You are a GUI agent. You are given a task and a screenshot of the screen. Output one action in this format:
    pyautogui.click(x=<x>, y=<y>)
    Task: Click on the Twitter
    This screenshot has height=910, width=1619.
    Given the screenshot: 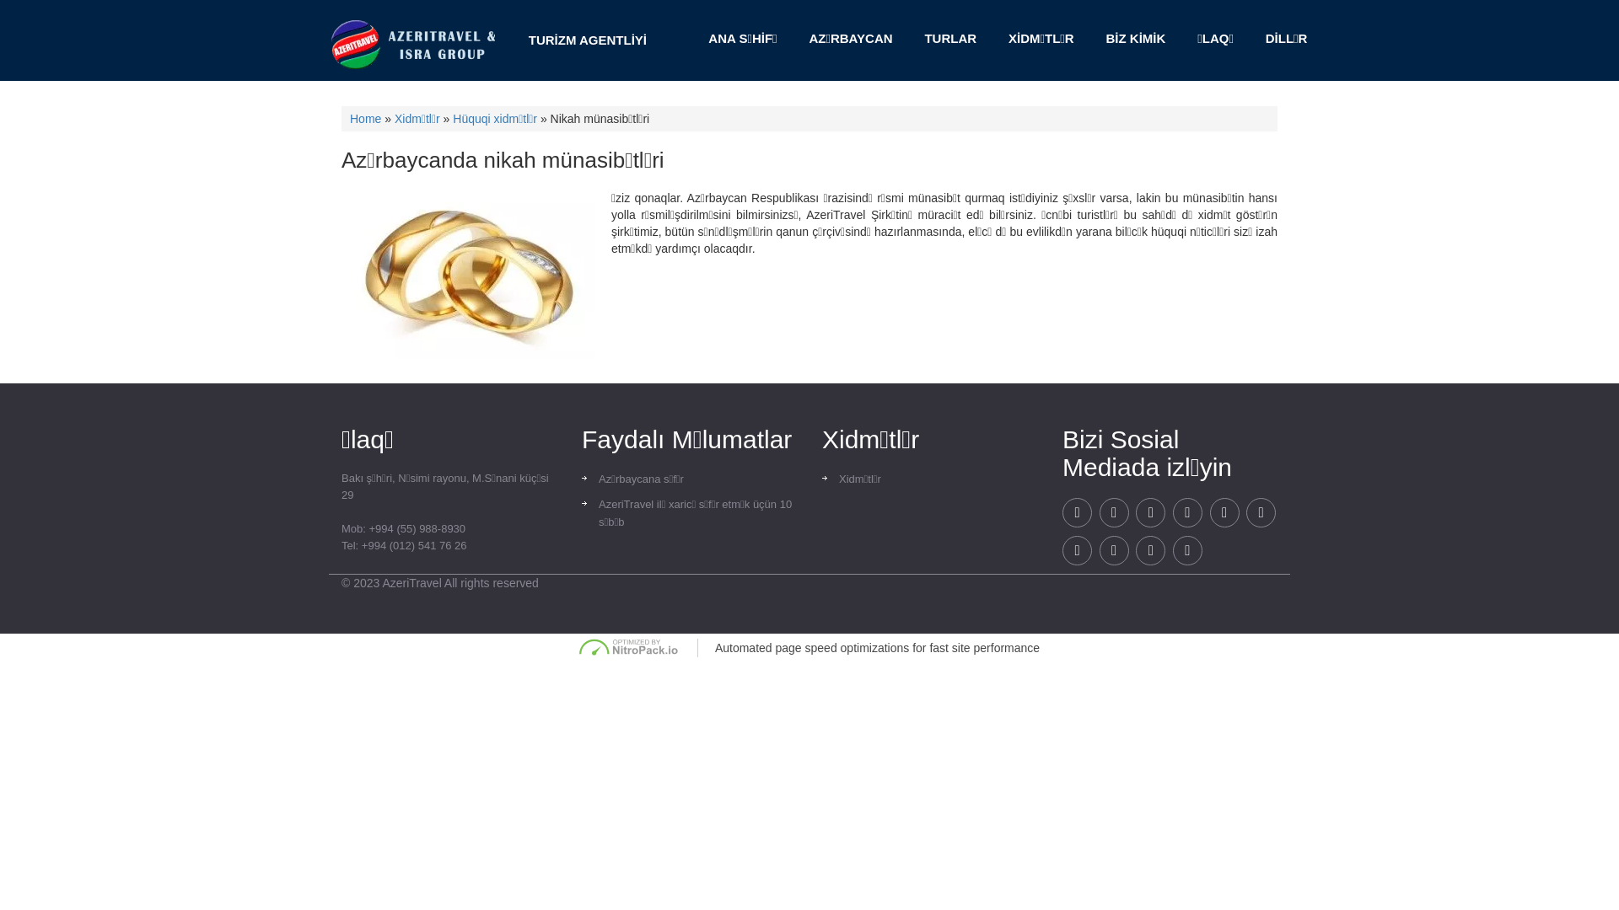 What is the action you would take?
    pyautogui.click(x=1150, y=512)
    